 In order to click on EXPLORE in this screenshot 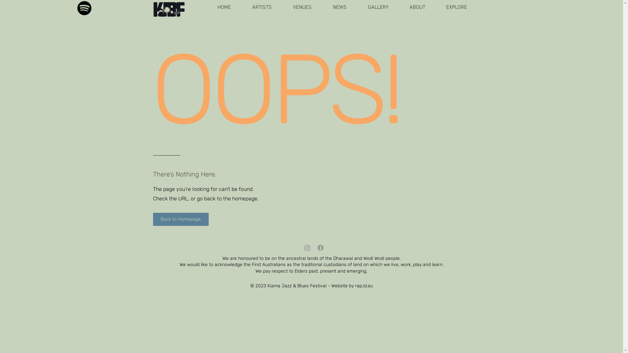, I will do `click(451, 8)`.